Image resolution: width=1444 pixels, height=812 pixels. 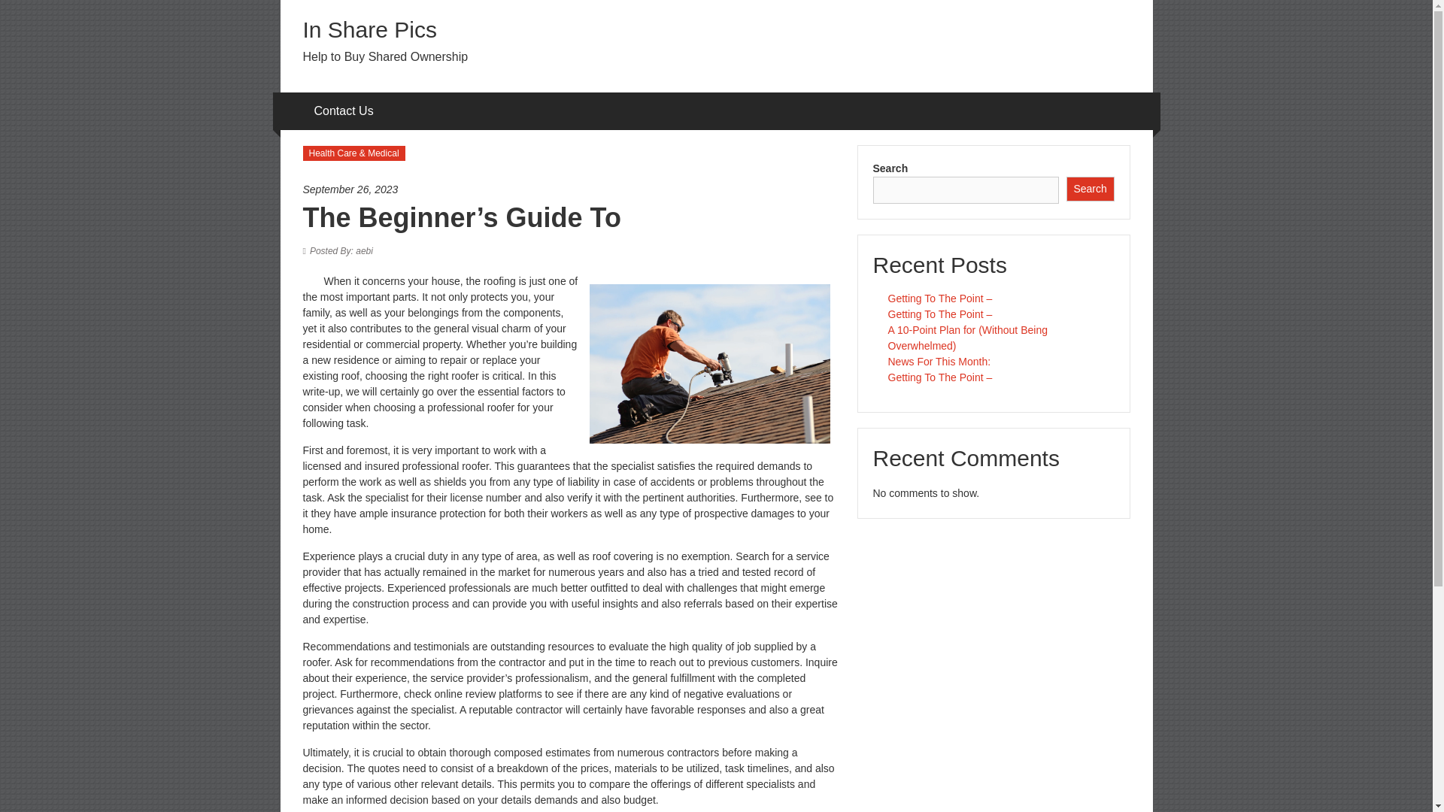 What do you see at coordinates (1091, 189) in the screenshot?
I see `Search` at bounding box center [1091, 189].